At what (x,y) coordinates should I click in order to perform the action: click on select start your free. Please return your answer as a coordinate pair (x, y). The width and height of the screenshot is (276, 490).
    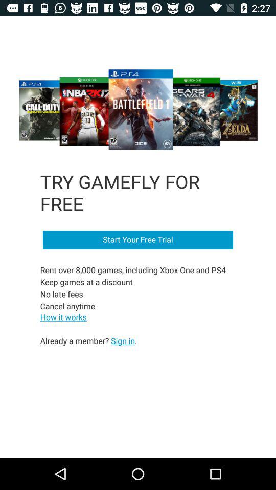
    Looking at the image, I should click on (138, 240).